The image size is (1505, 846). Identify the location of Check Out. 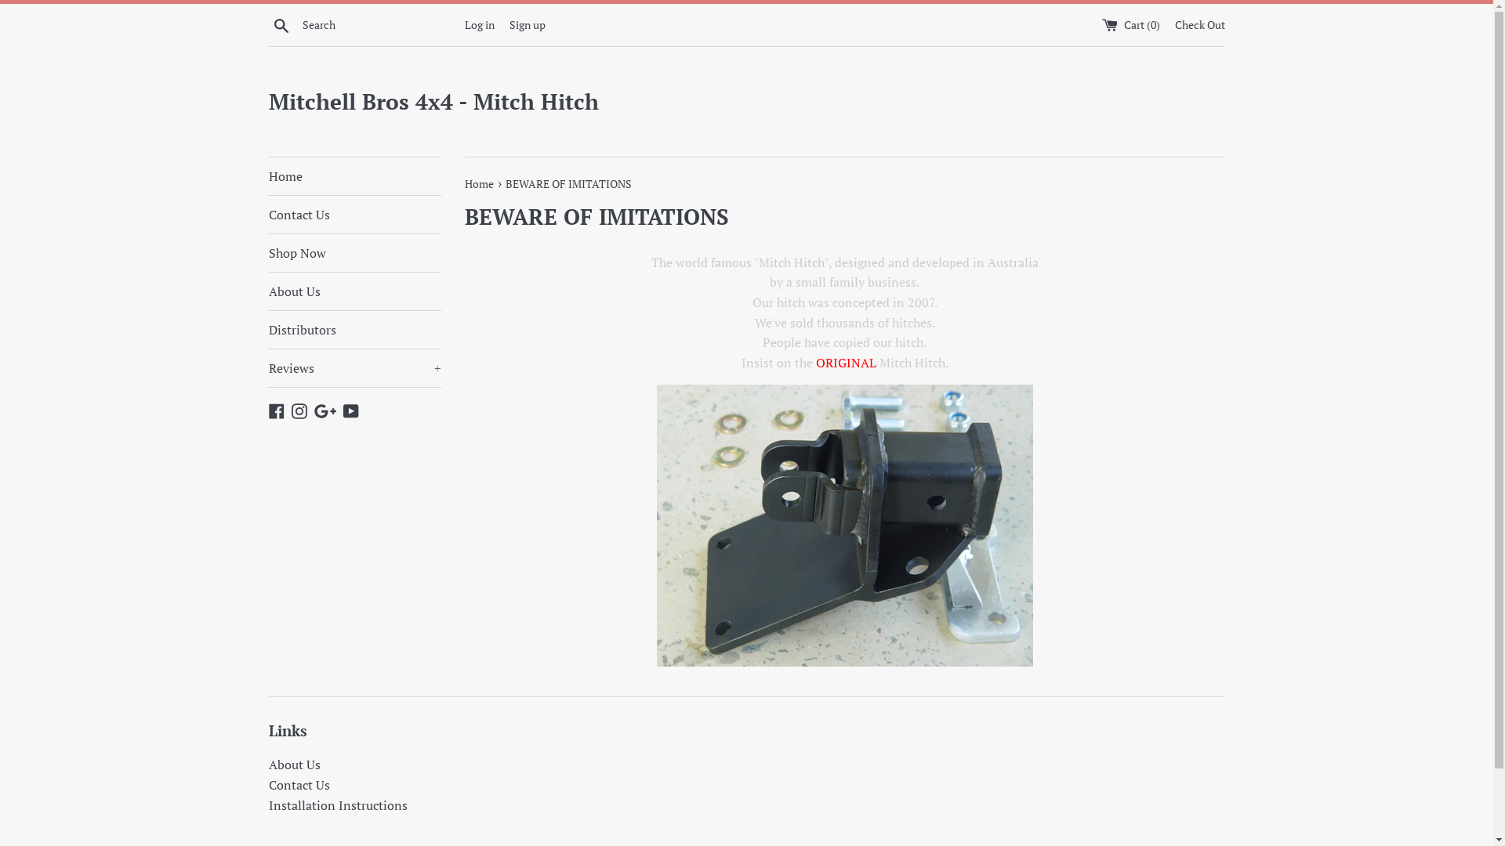
(1199, 25).